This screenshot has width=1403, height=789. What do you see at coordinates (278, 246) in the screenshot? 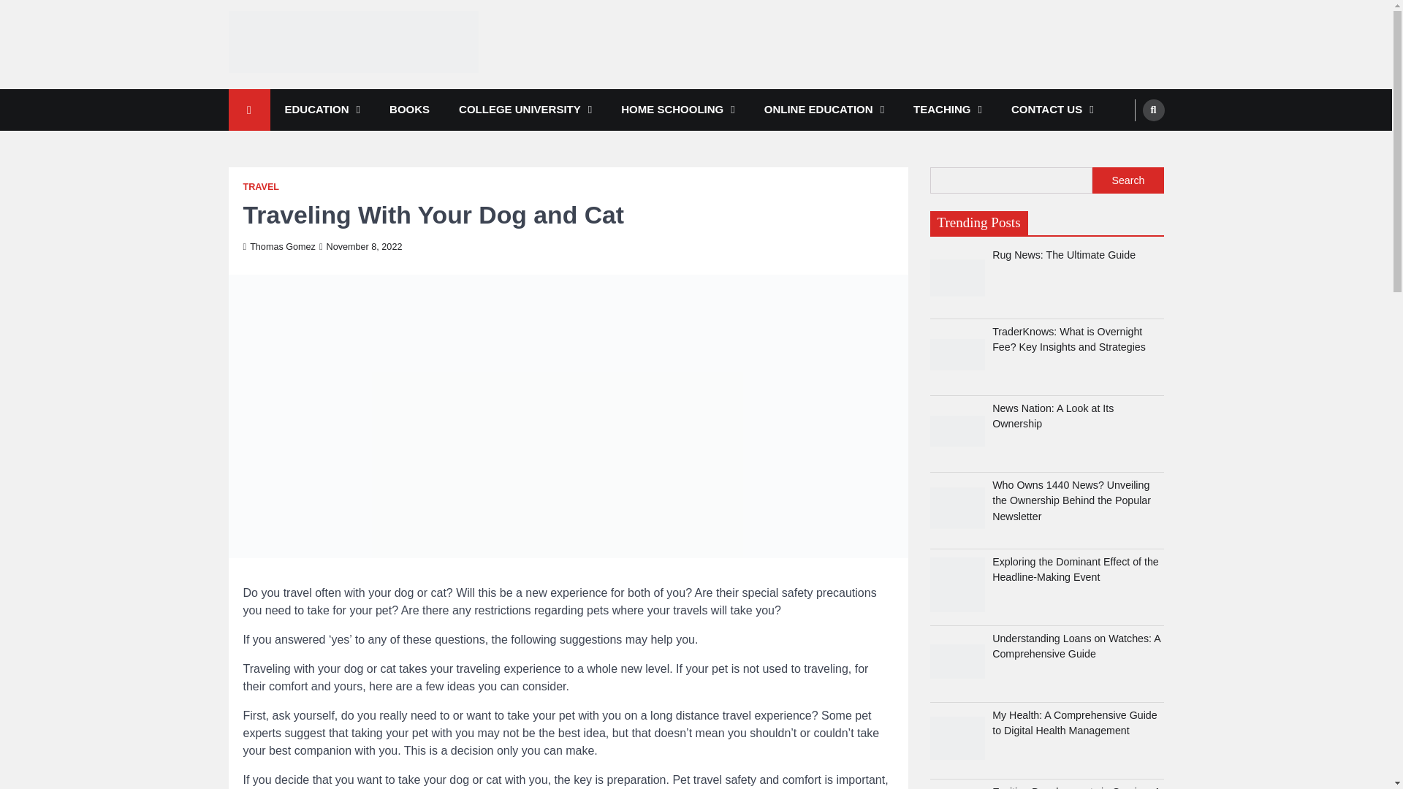
I see `Thomas Gomez` at bounding box center [278, 246].